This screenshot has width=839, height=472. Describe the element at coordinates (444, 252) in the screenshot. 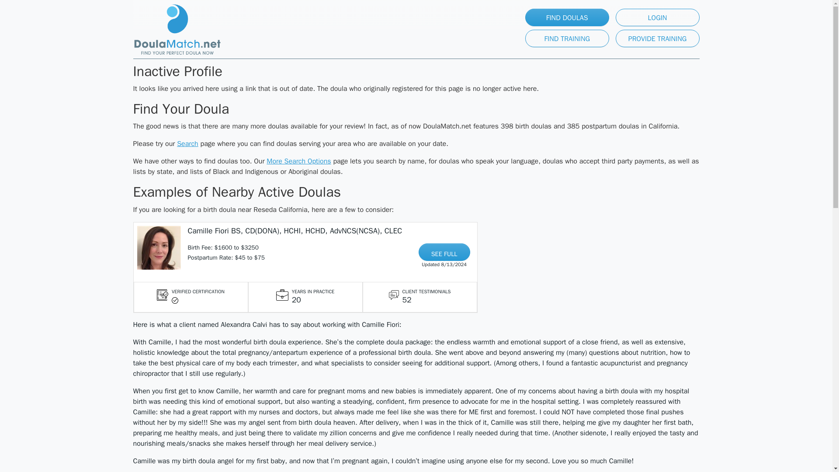

I see `SEE FULL PROFILE` at that location.